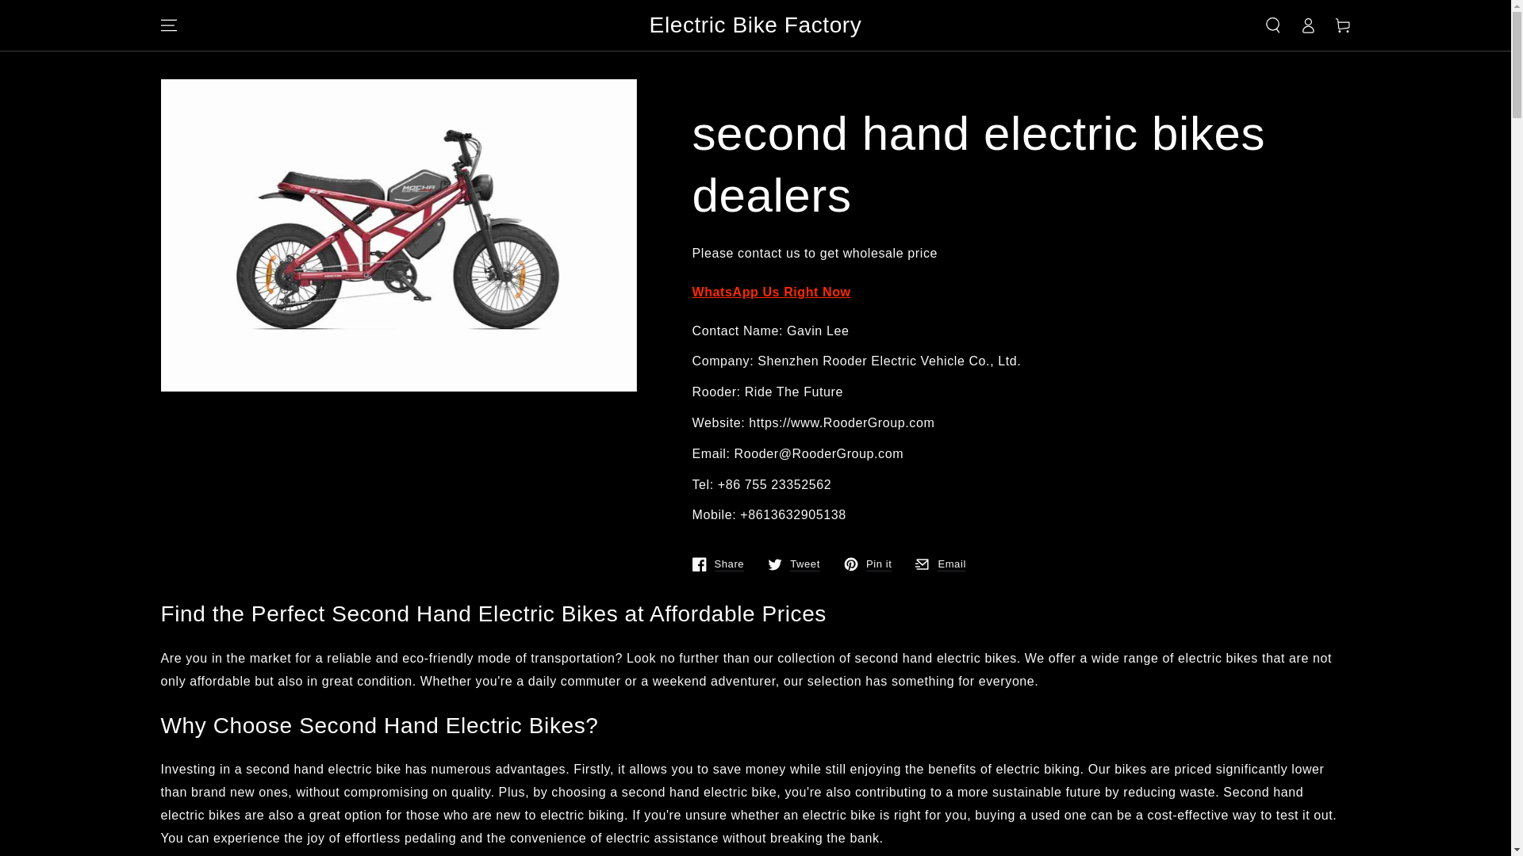 This screenshot has height=856, width=1523. What do you see at coordinates (940, 564) in the screenshot?
I see `SKIP TO CONTENT` at bounding box center [940, 564].